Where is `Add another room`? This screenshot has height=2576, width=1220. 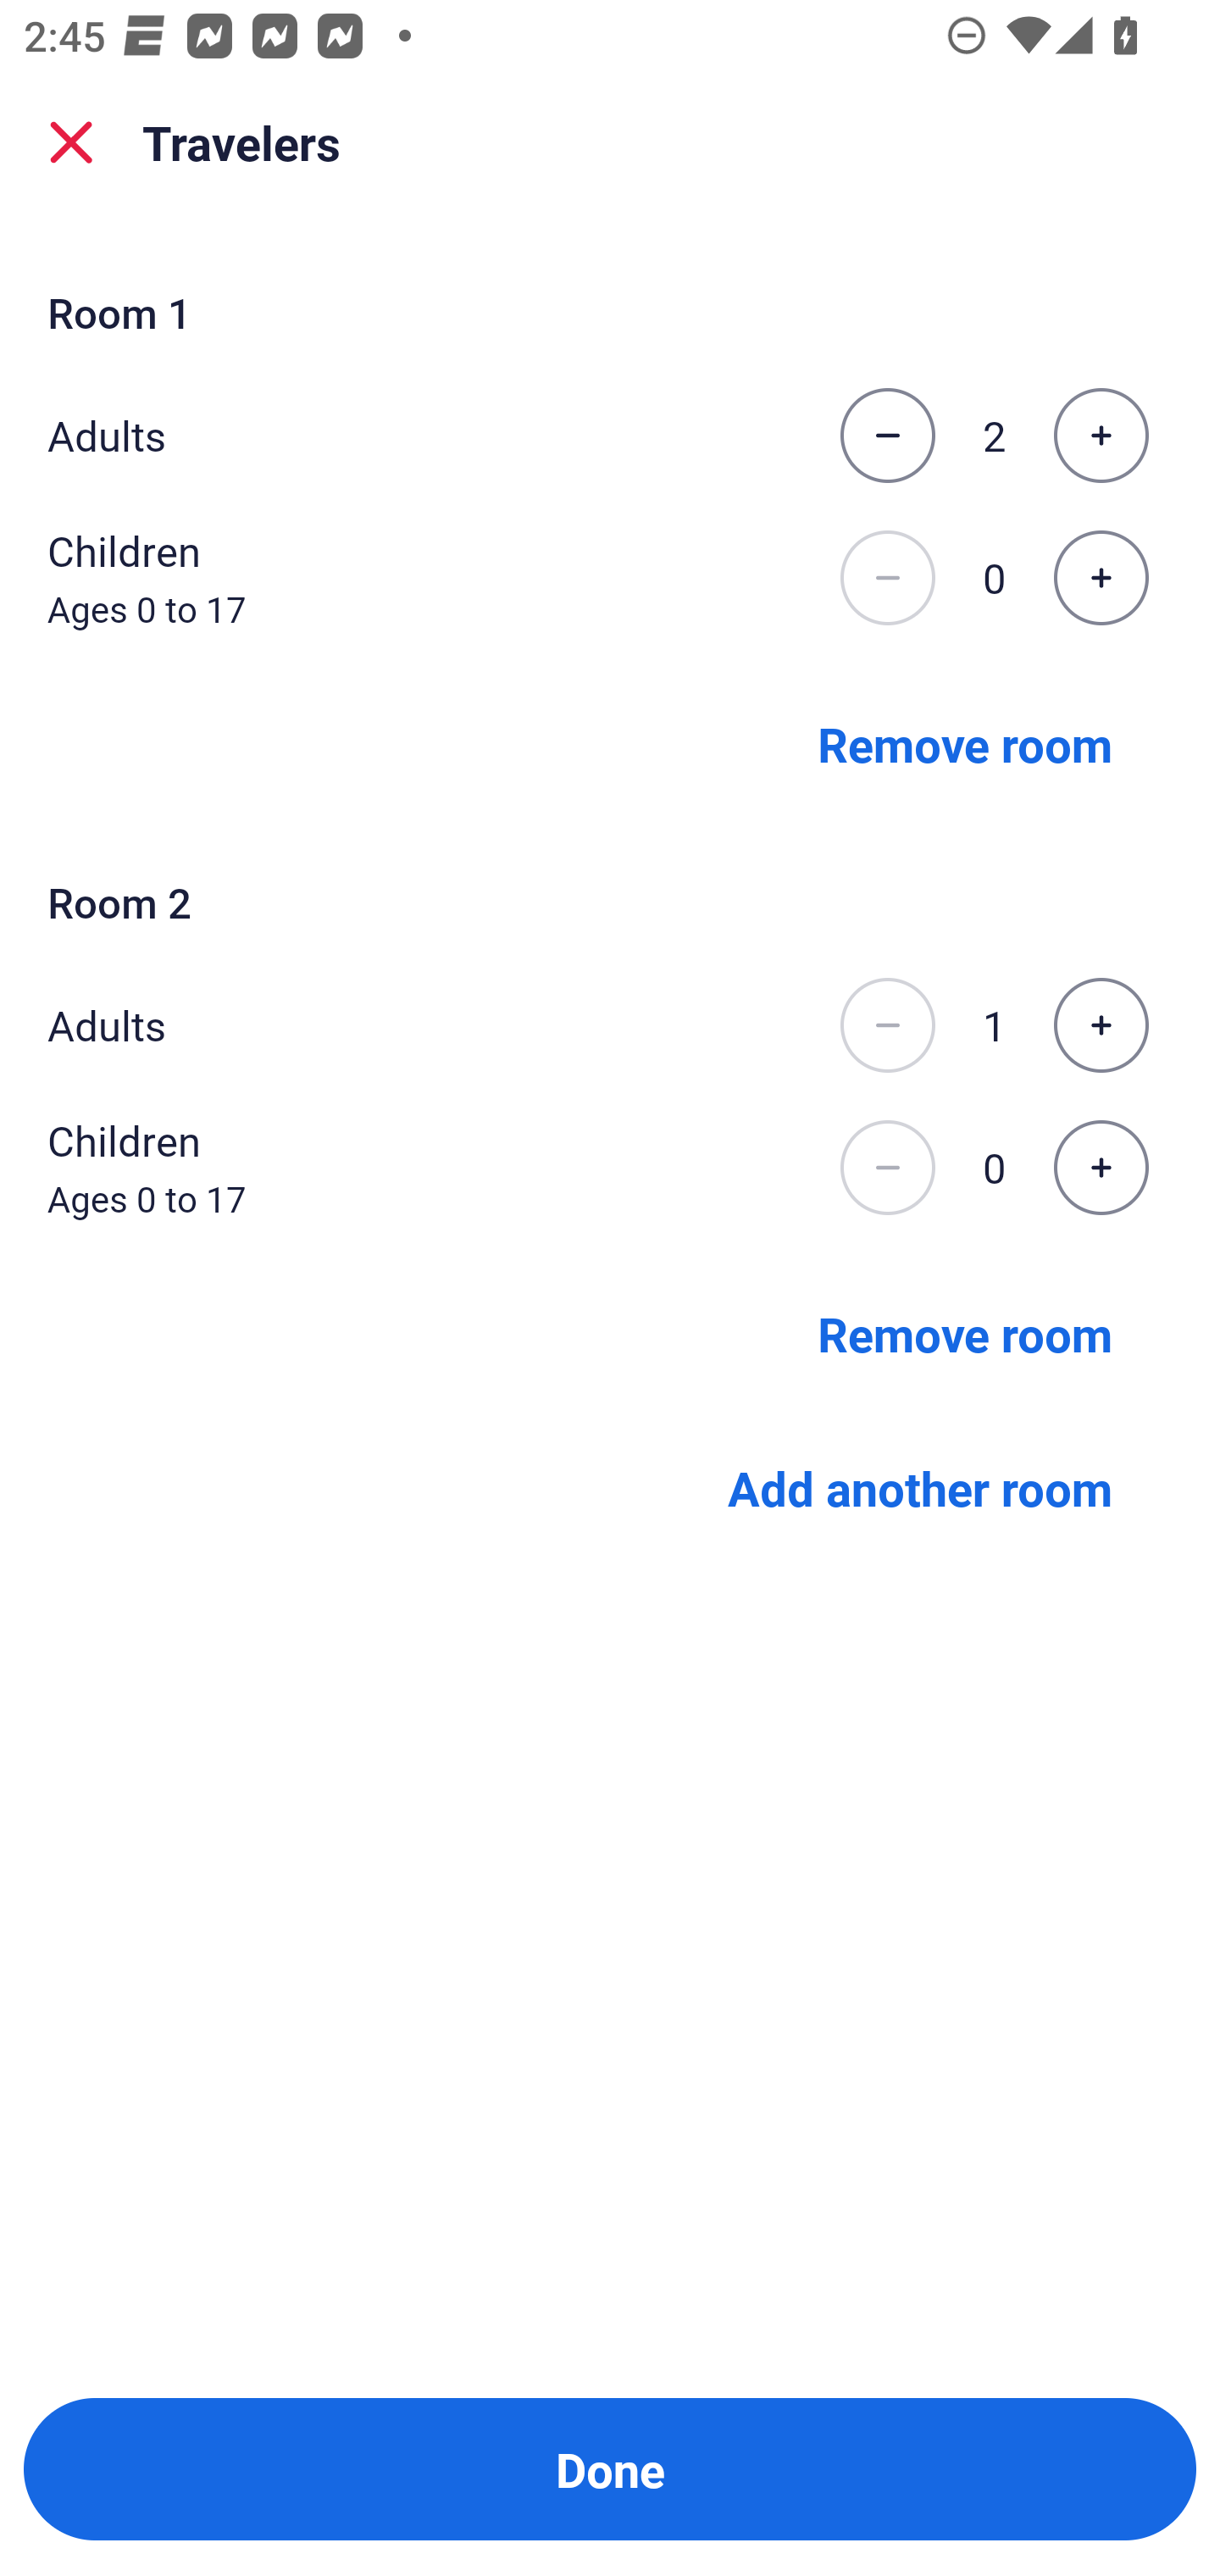 Add another room is located at coordinates (920, 1488).